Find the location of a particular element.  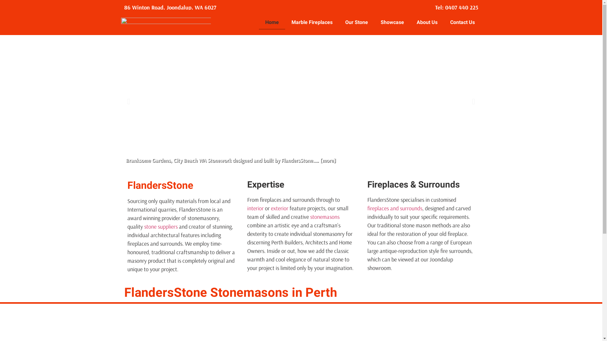

Showcase is located at coordinates (392, 22).